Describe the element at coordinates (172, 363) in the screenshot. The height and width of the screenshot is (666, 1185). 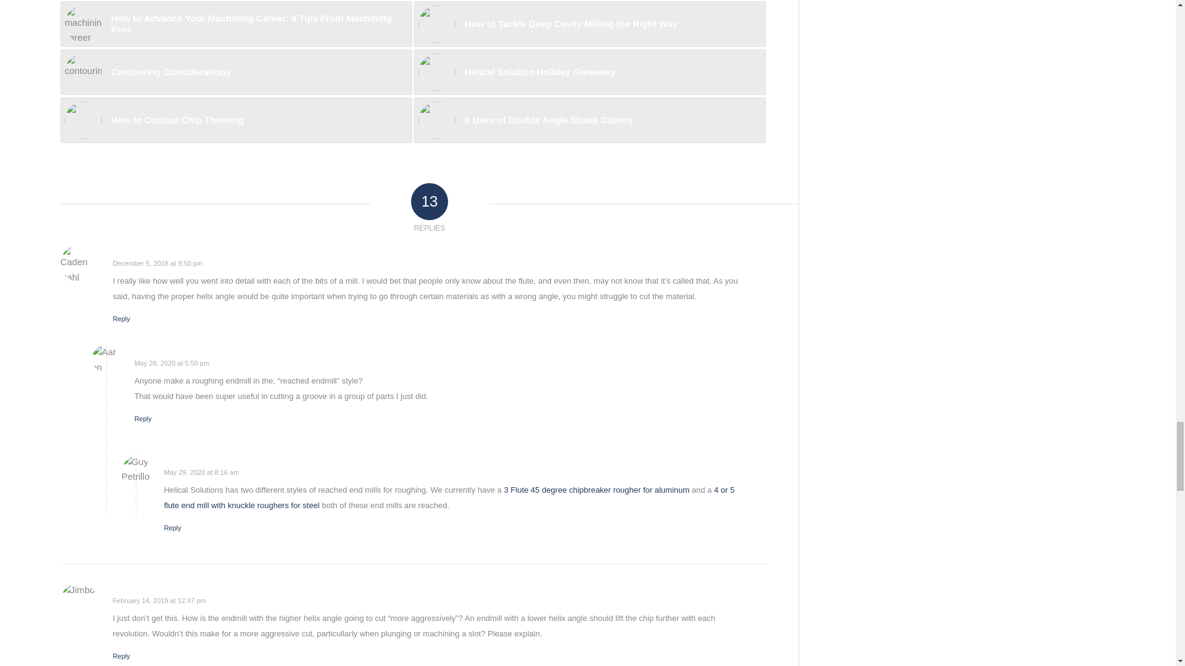
I see `May 28, 2020 at 5:50 pm` at that location.